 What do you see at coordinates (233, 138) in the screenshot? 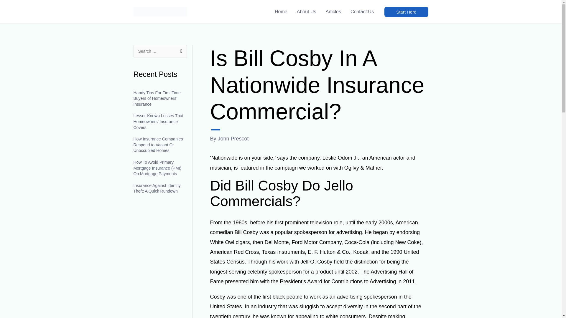
I see `View all posts by John Prescot` at bounding box center [233, 138].